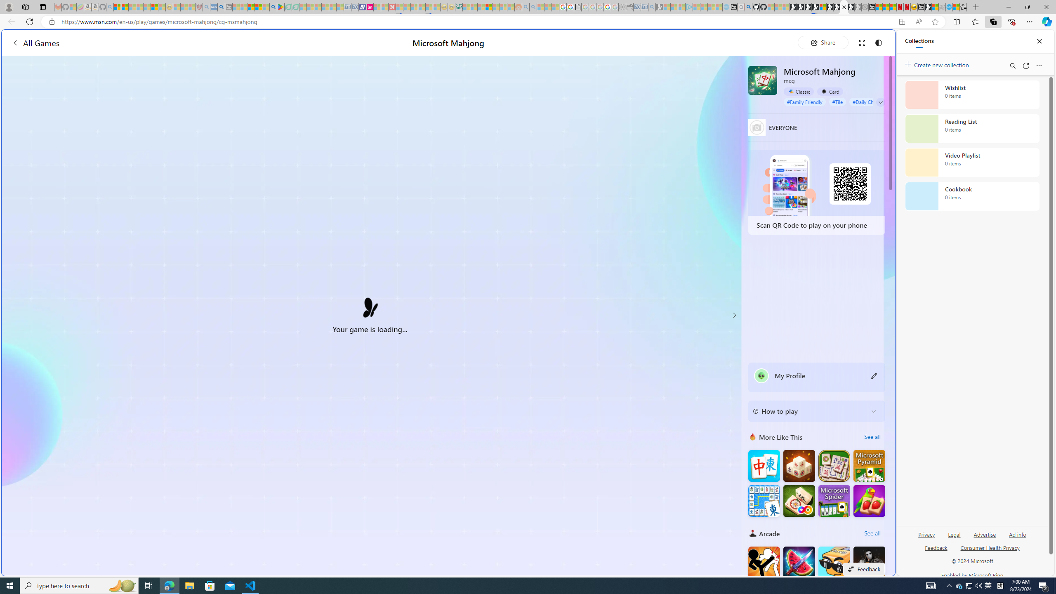 The image size is (1056, 594). Describe the element at coordinates (764, 466) in the screenshot. I see `Mahjong Big` at that location.